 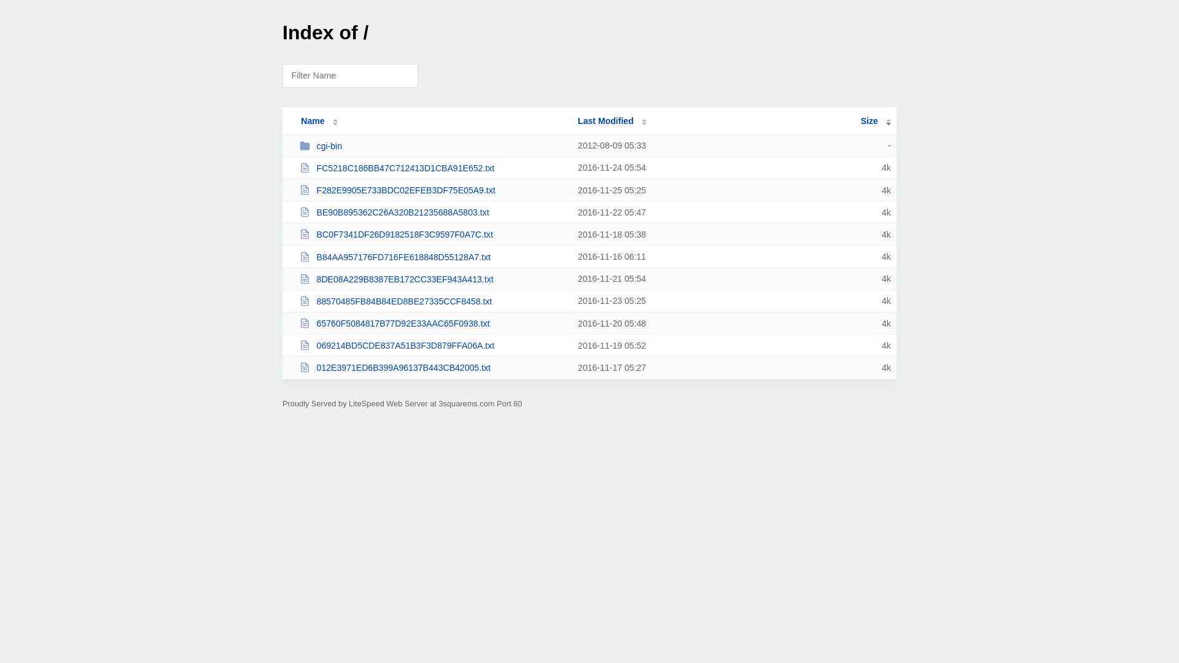 What do you see at coordinates (434, 235) in the screenshot?
I see `BC0F7341DF26D9182518F3C9597F0A7C.txt` at bounding box center [434, 235].